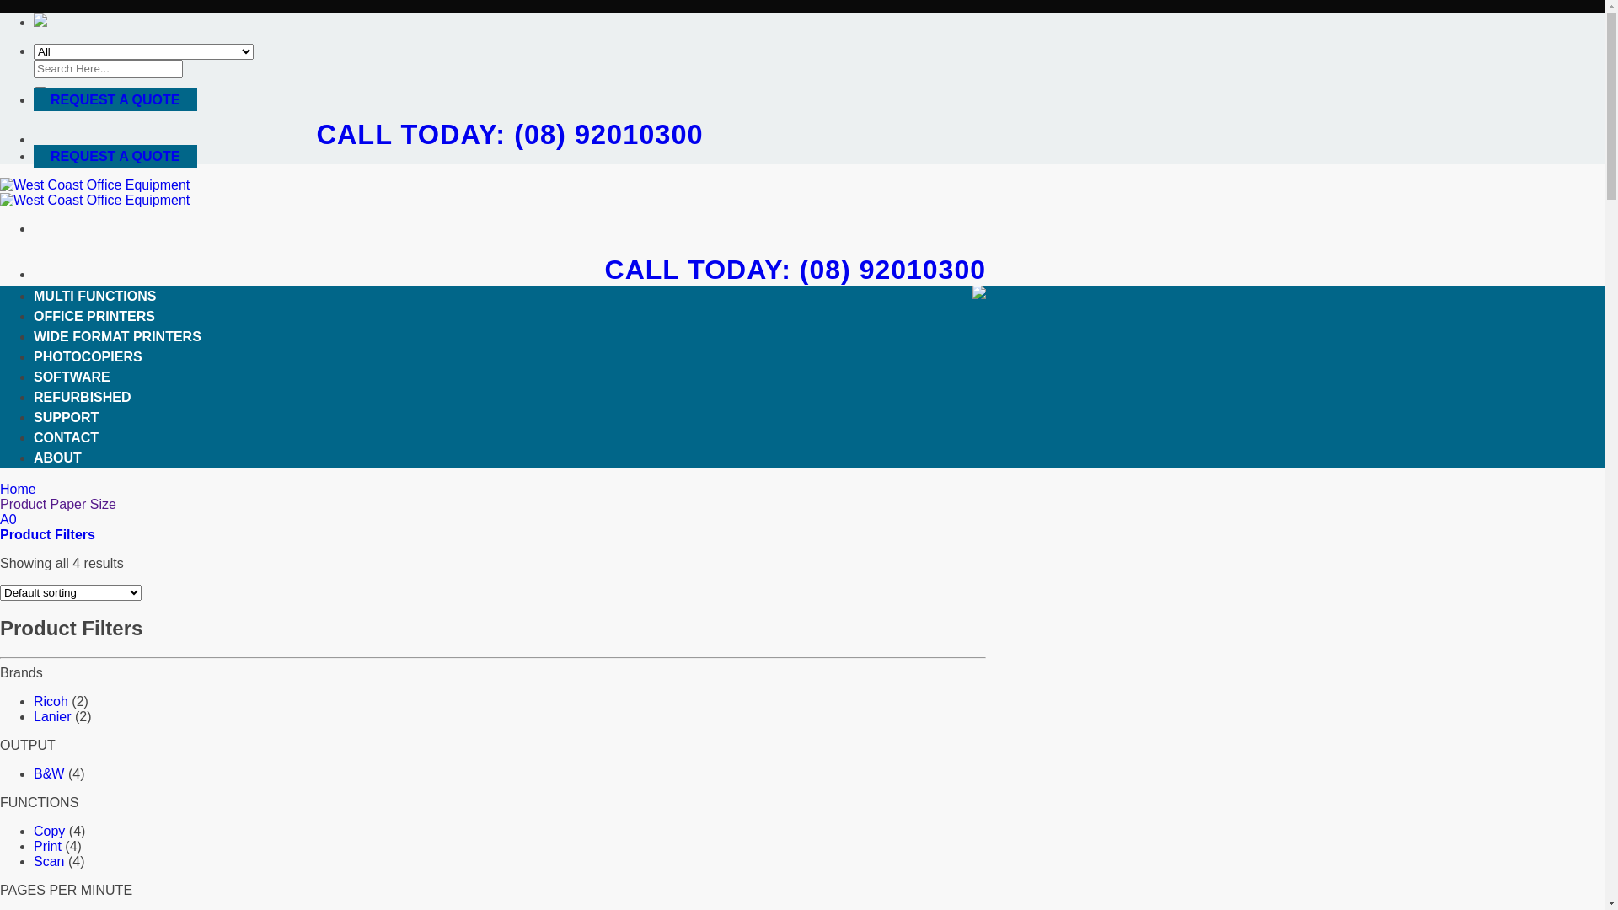 The height and width of the screenshot is (910, 1618). I want to click on PHOTOCOPIERS, so click(88, 356).